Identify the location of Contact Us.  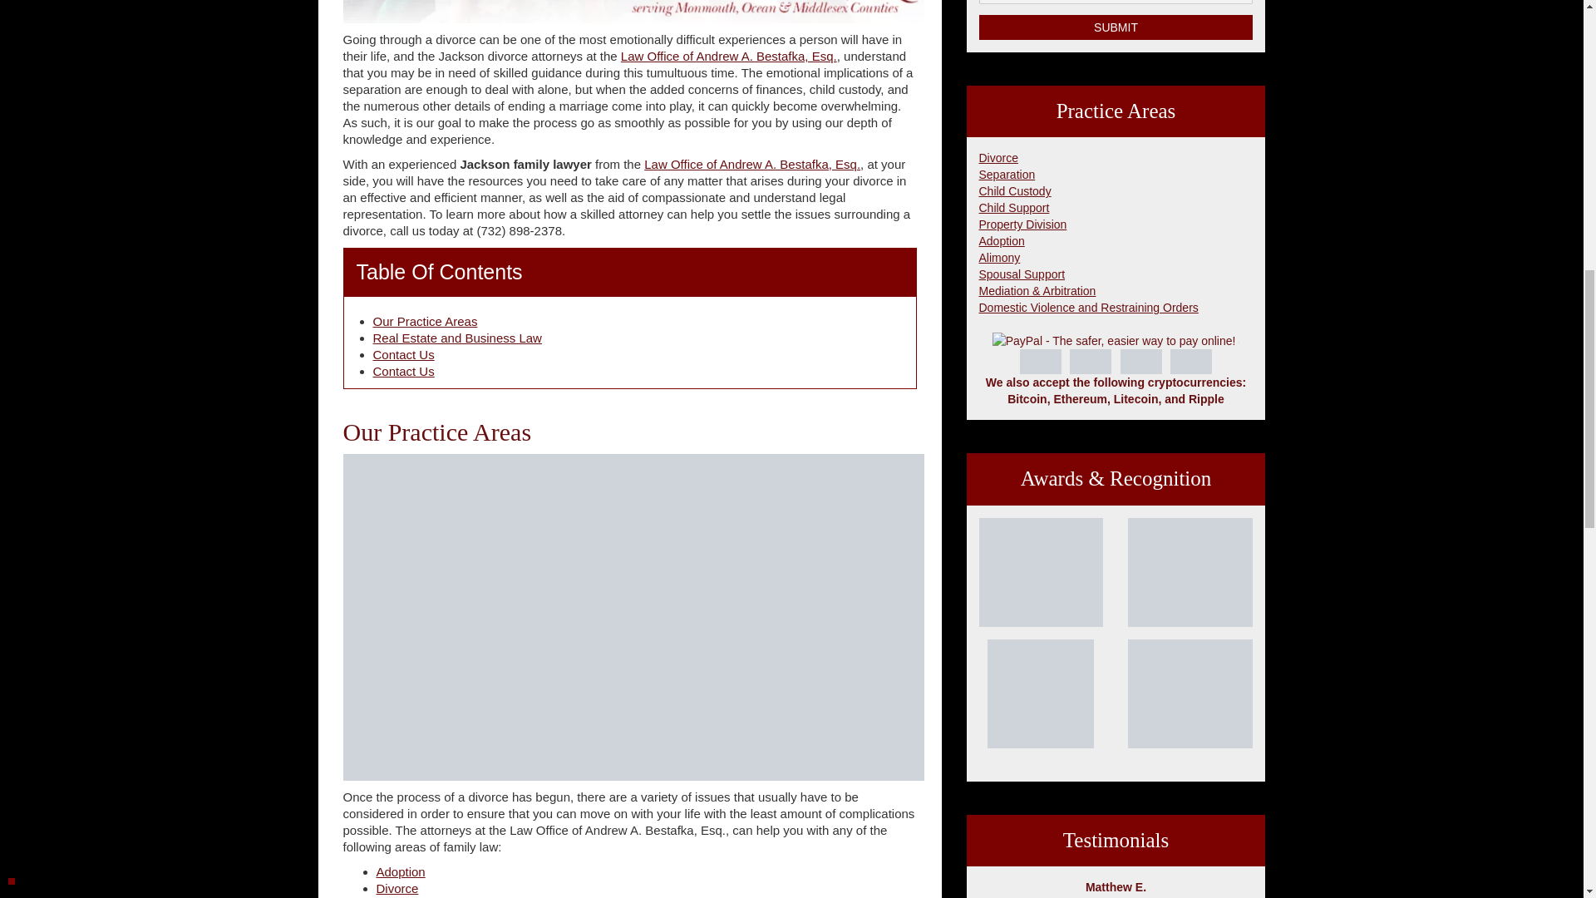
(402, 371).